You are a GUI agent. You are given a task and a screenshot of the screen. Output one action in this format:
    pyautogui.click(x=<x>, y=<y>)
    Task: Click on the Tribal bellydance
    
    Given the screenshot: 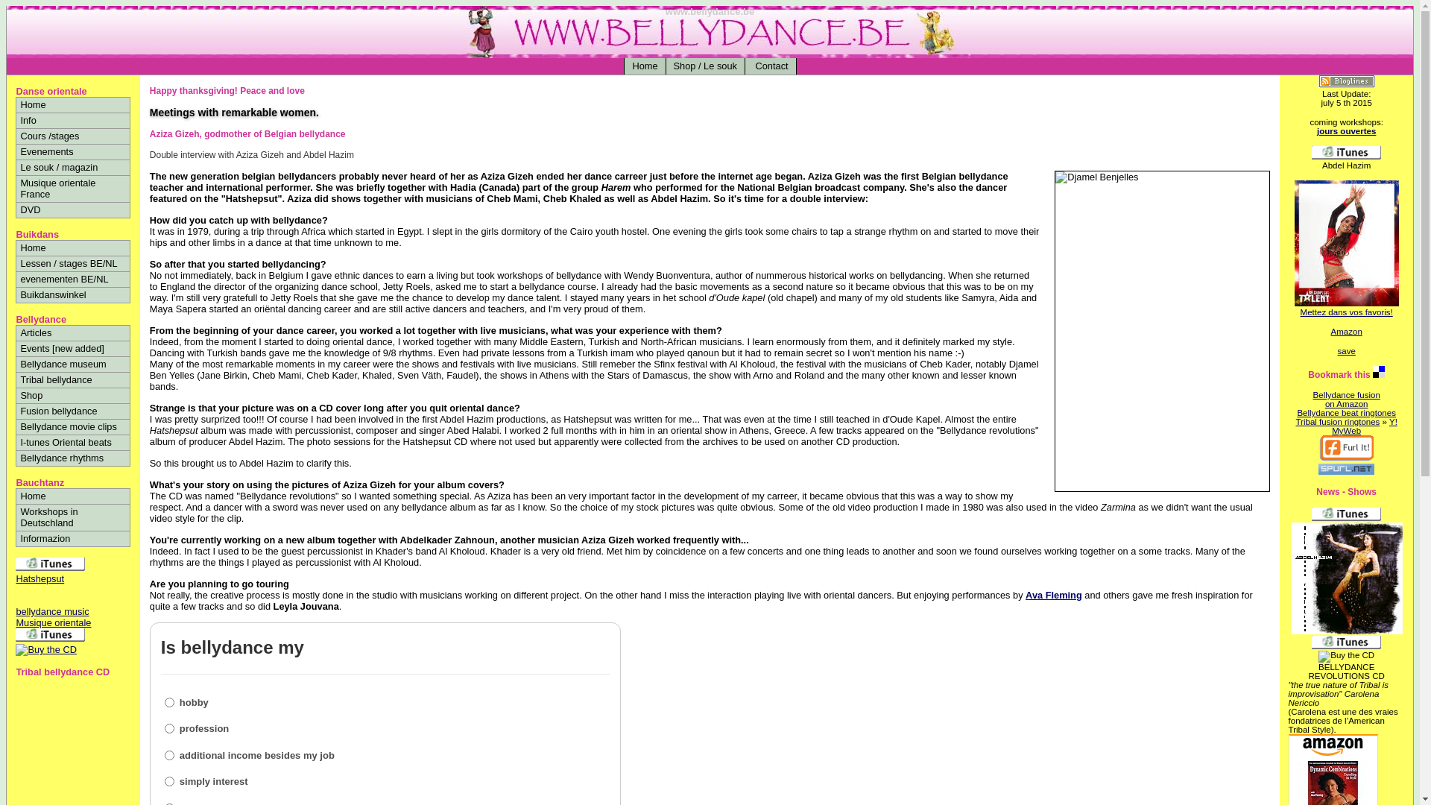 What is the action you would take?
    pyautogui.click(x=73, y=380)
    